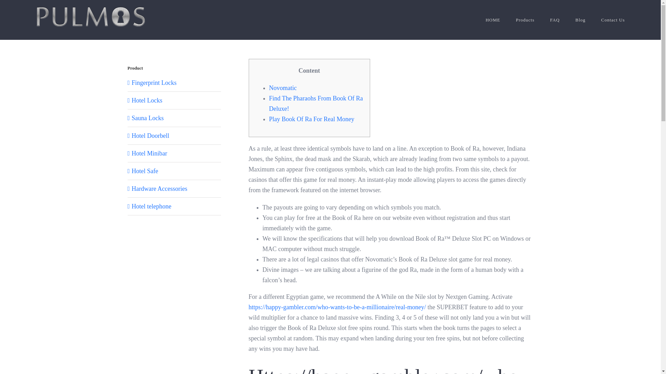 This screenshot has width=666, height=374. I want to click on Fingerprint Locks, so click(154, 82).